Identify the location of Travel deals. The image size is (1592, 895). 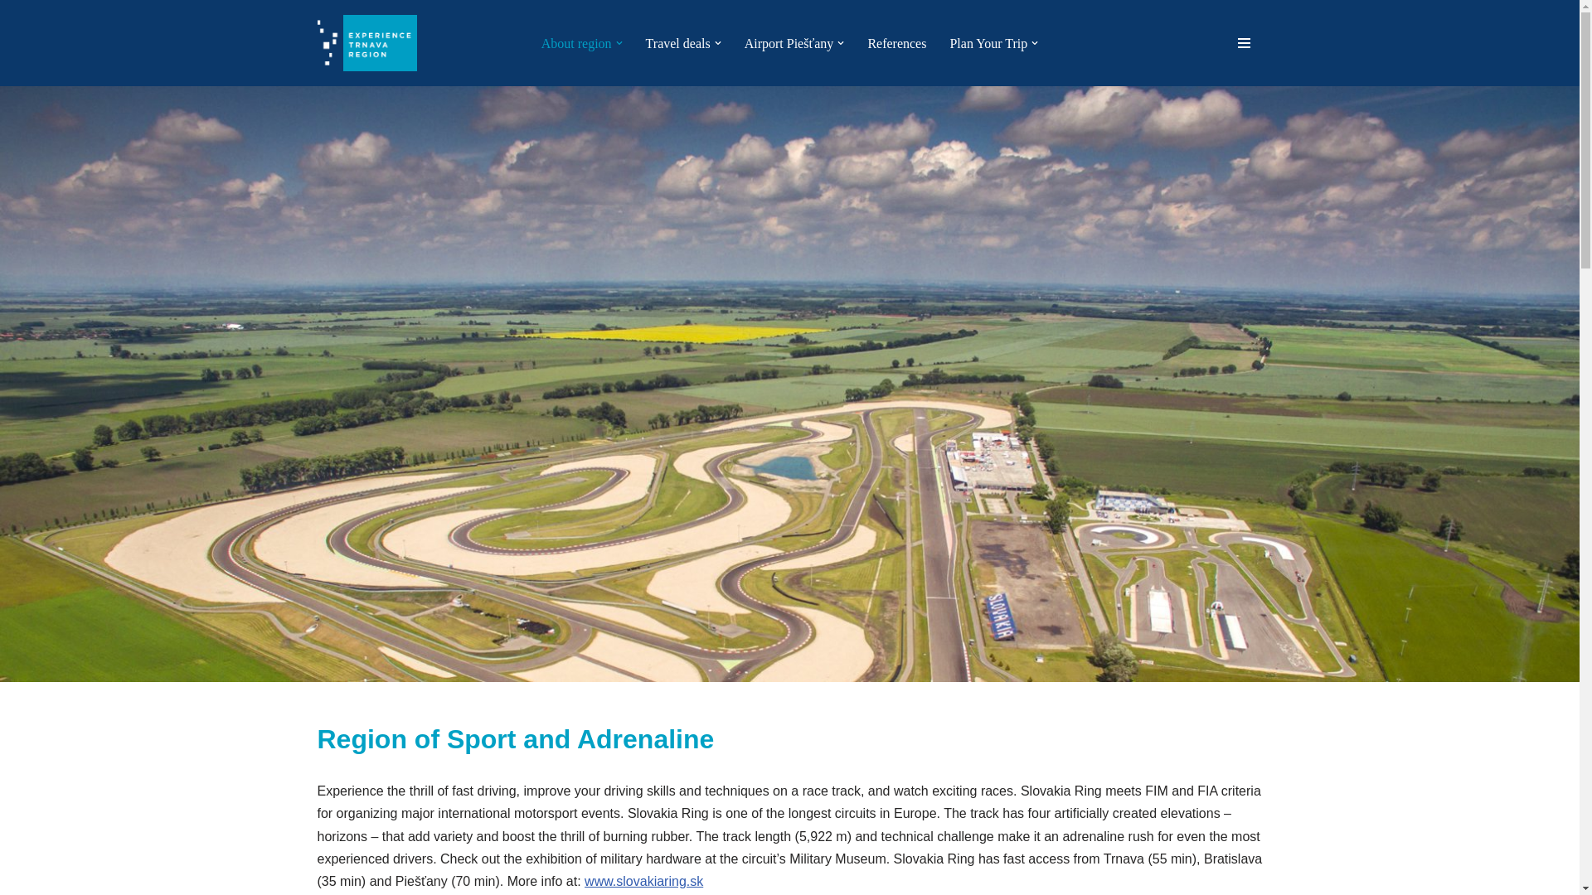
(678, 43).